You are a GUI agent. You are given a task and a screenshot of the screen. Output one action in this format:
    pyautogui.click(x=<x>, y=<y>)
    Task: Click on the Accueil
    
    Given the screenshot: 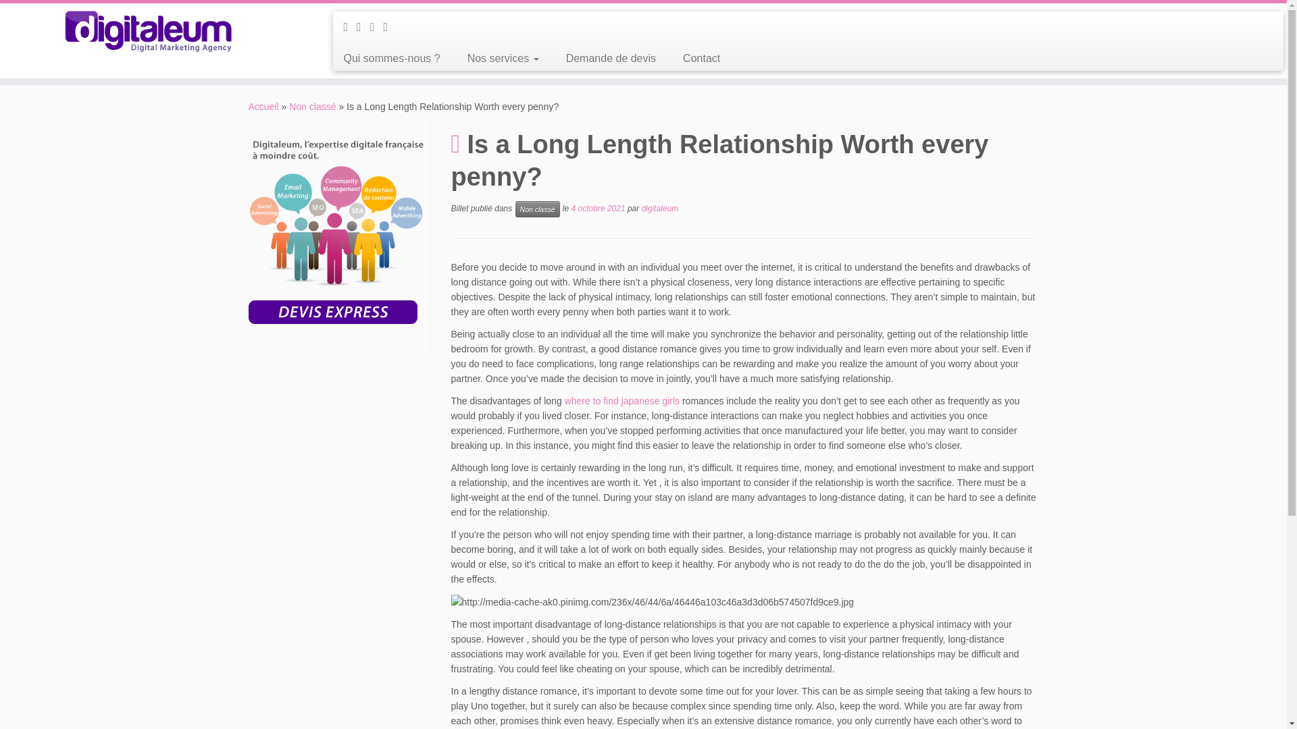 What is the action you would take?
    pyautogui.click(x=263, y=107)
    